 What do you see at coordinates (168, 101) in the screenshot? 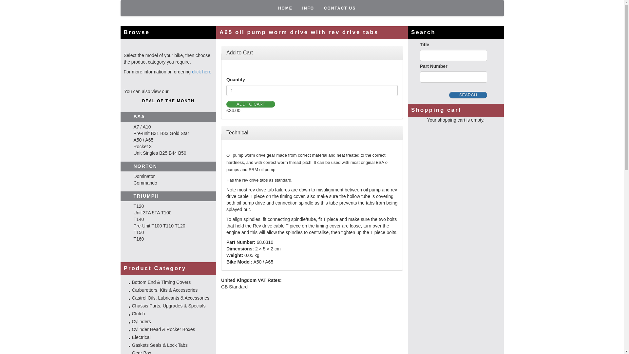
I see `DEAL OF THE MONTH` at bounding box center [168, 101].